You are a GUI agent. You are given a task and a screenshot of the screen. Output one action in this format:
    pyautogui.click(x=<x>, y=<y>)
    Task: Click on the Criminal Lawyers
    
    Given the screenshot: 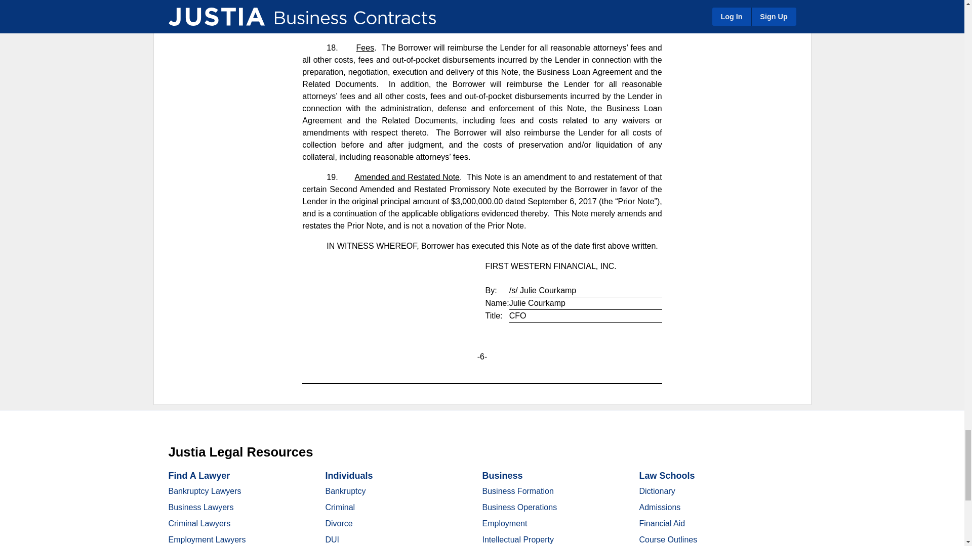 What is the action you would take?
    pyautogui.click(x=199, y=524)
    